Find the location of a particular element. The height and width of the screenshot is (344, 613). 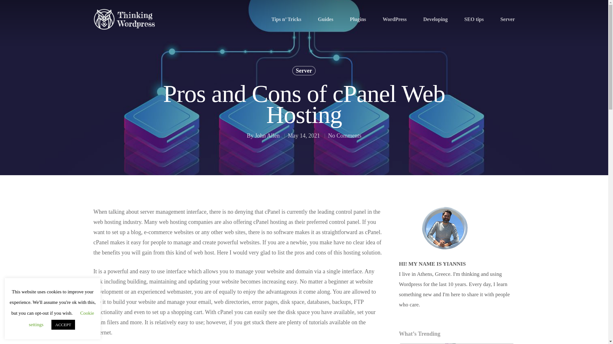

Developing is located at coordinates (435, 19).